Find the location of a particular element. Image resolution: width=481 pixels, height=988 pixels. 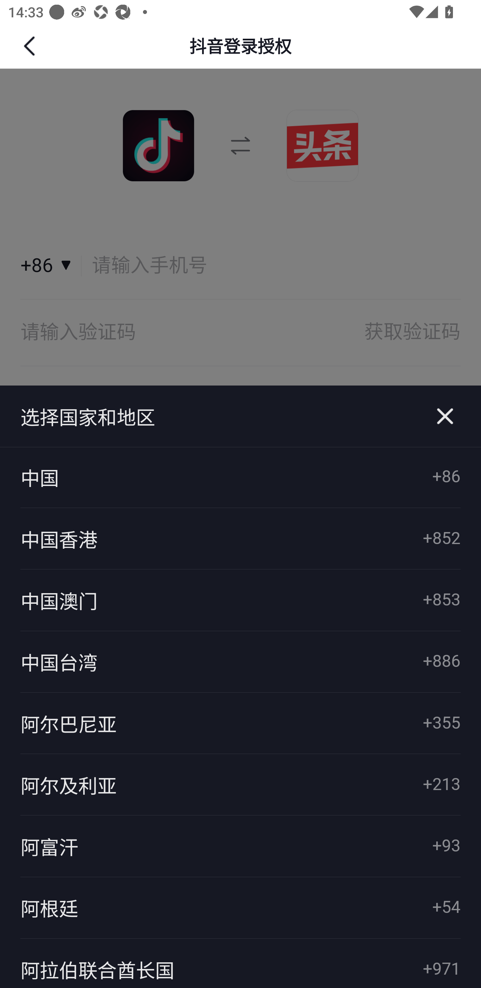

返回 is located at coordinates (31, 46).